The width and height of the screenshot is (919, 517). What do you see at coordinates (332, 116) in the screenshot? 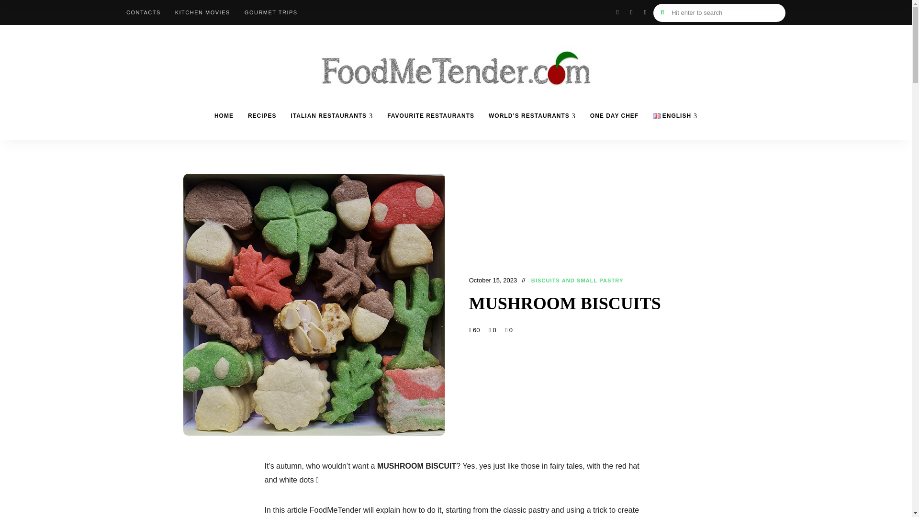
I see `ITALIAN RESTAURANTS` at bounding box center [332, 116].